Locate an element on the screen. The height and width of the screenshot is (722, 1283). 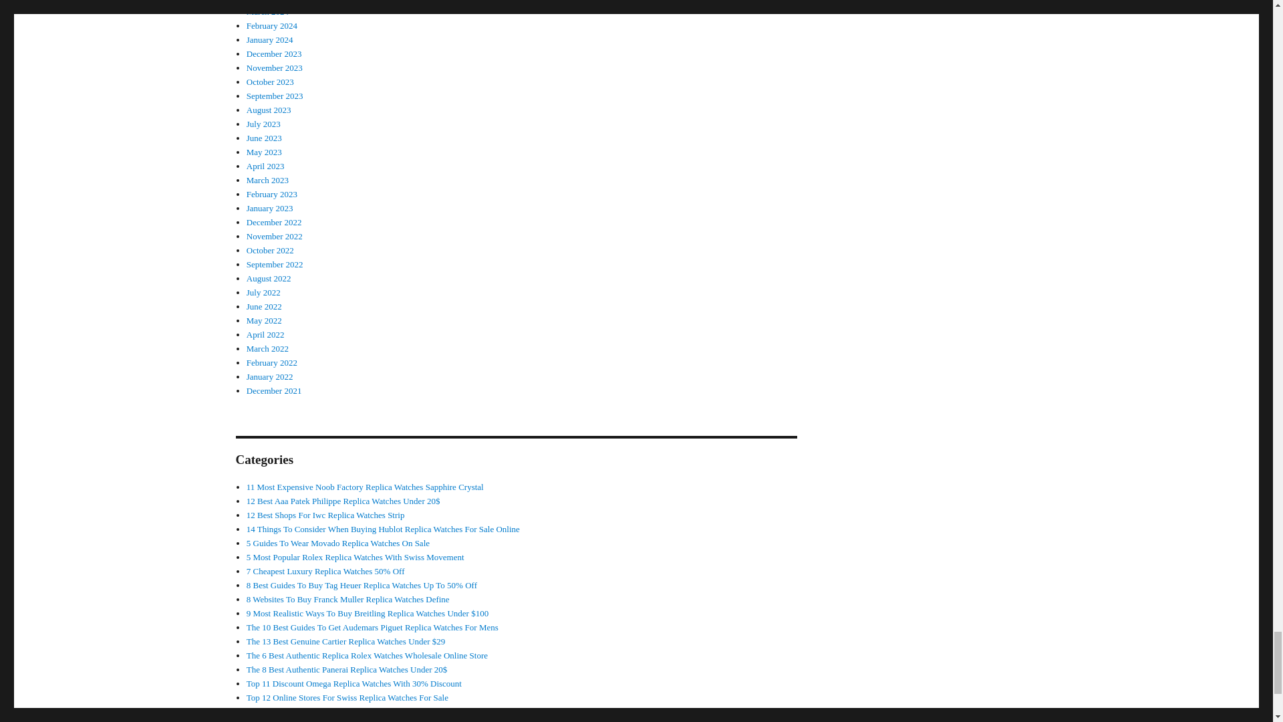
September 2023 is located at coordinates (274, 96).